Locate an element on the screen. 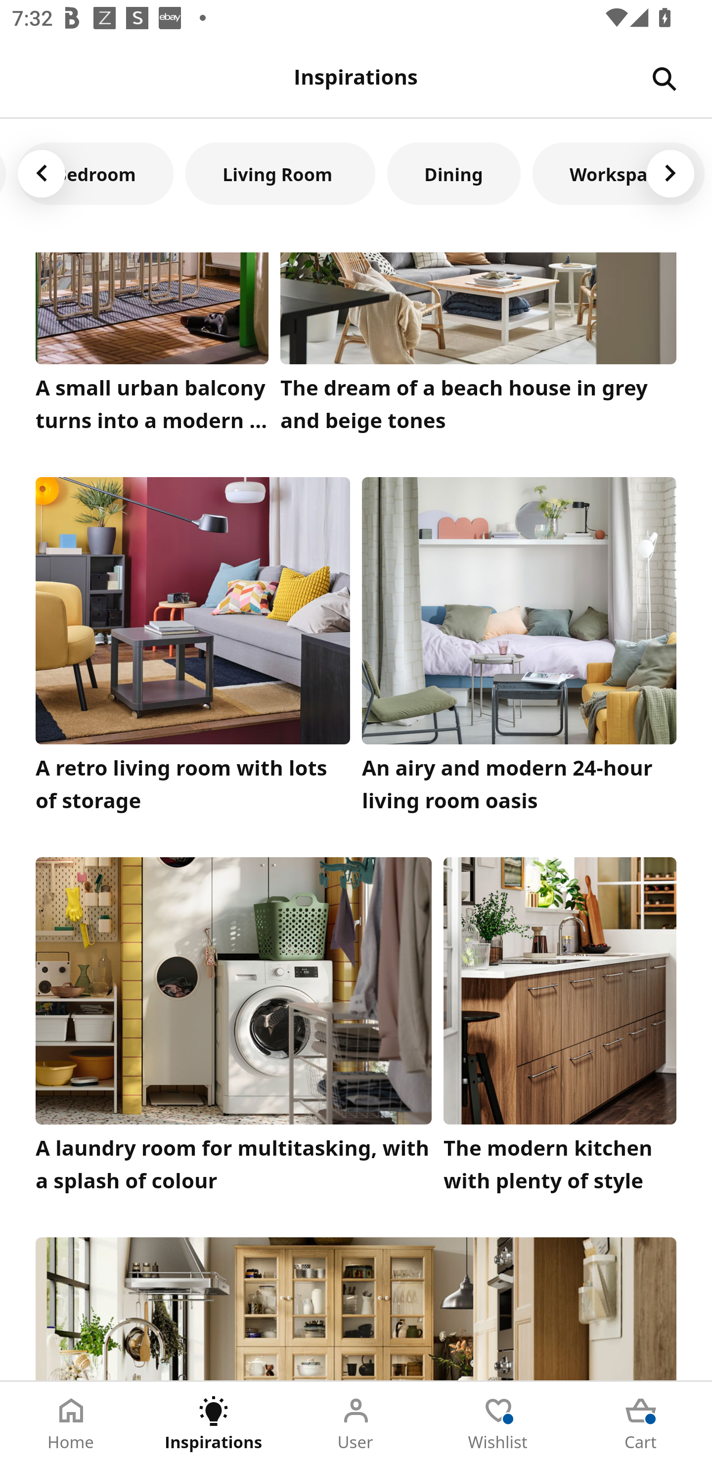  A retro living room with lots of storage is located at coordinates (193, 649).